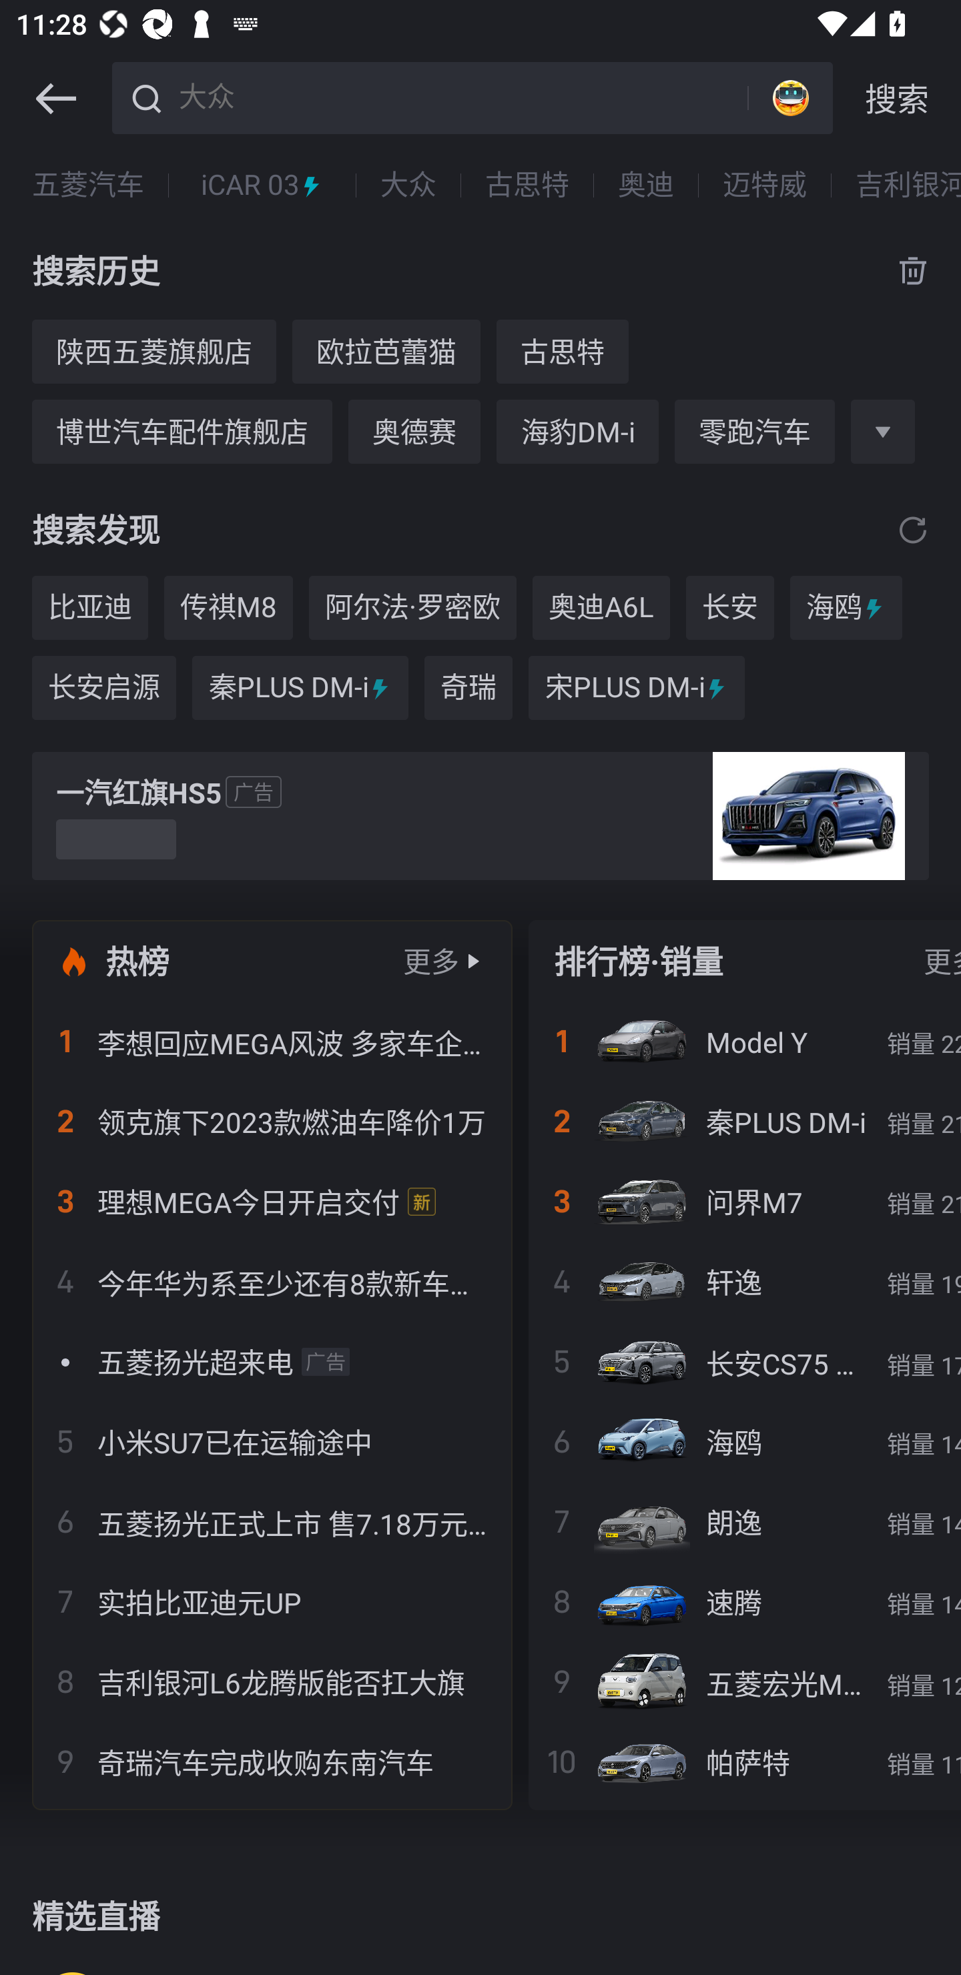 The image size is (961, 1975). I want to click on 海鸥, so click(846, 609).